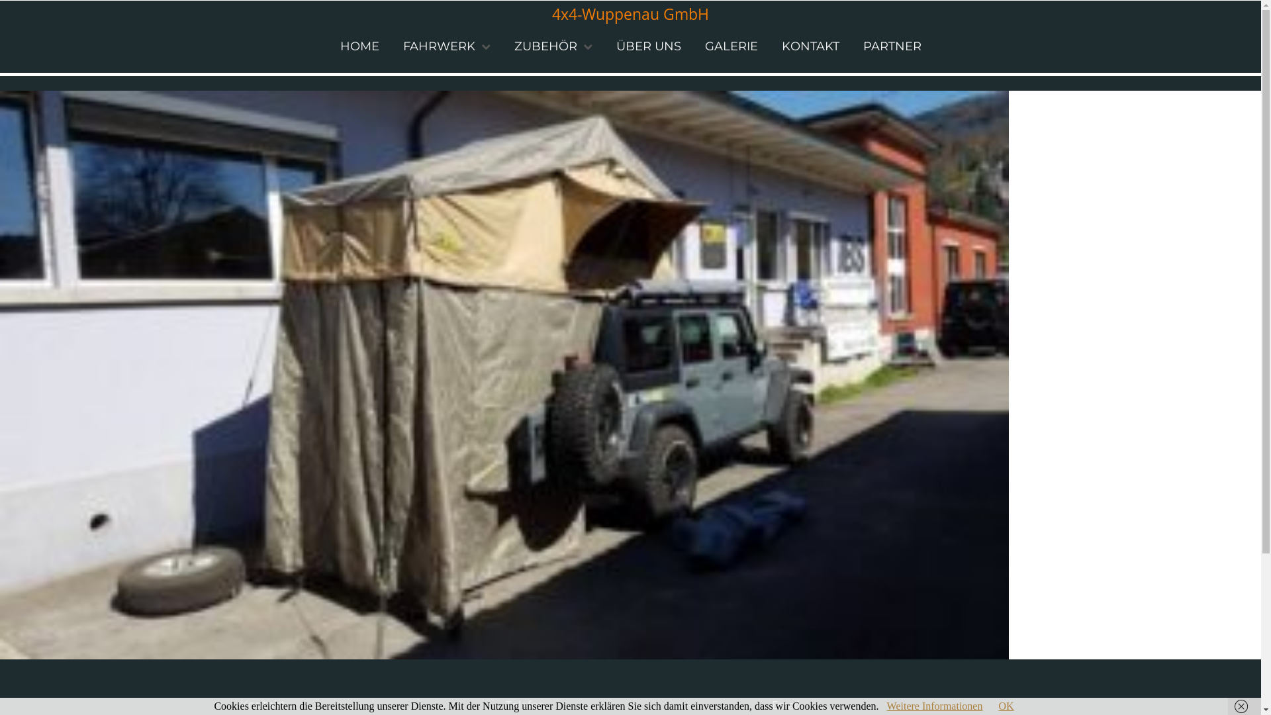 This screenshot has width=1271, height=715. Describe the element at coordinates (1006, 706) in the screenshot. I see `OK` at that location.